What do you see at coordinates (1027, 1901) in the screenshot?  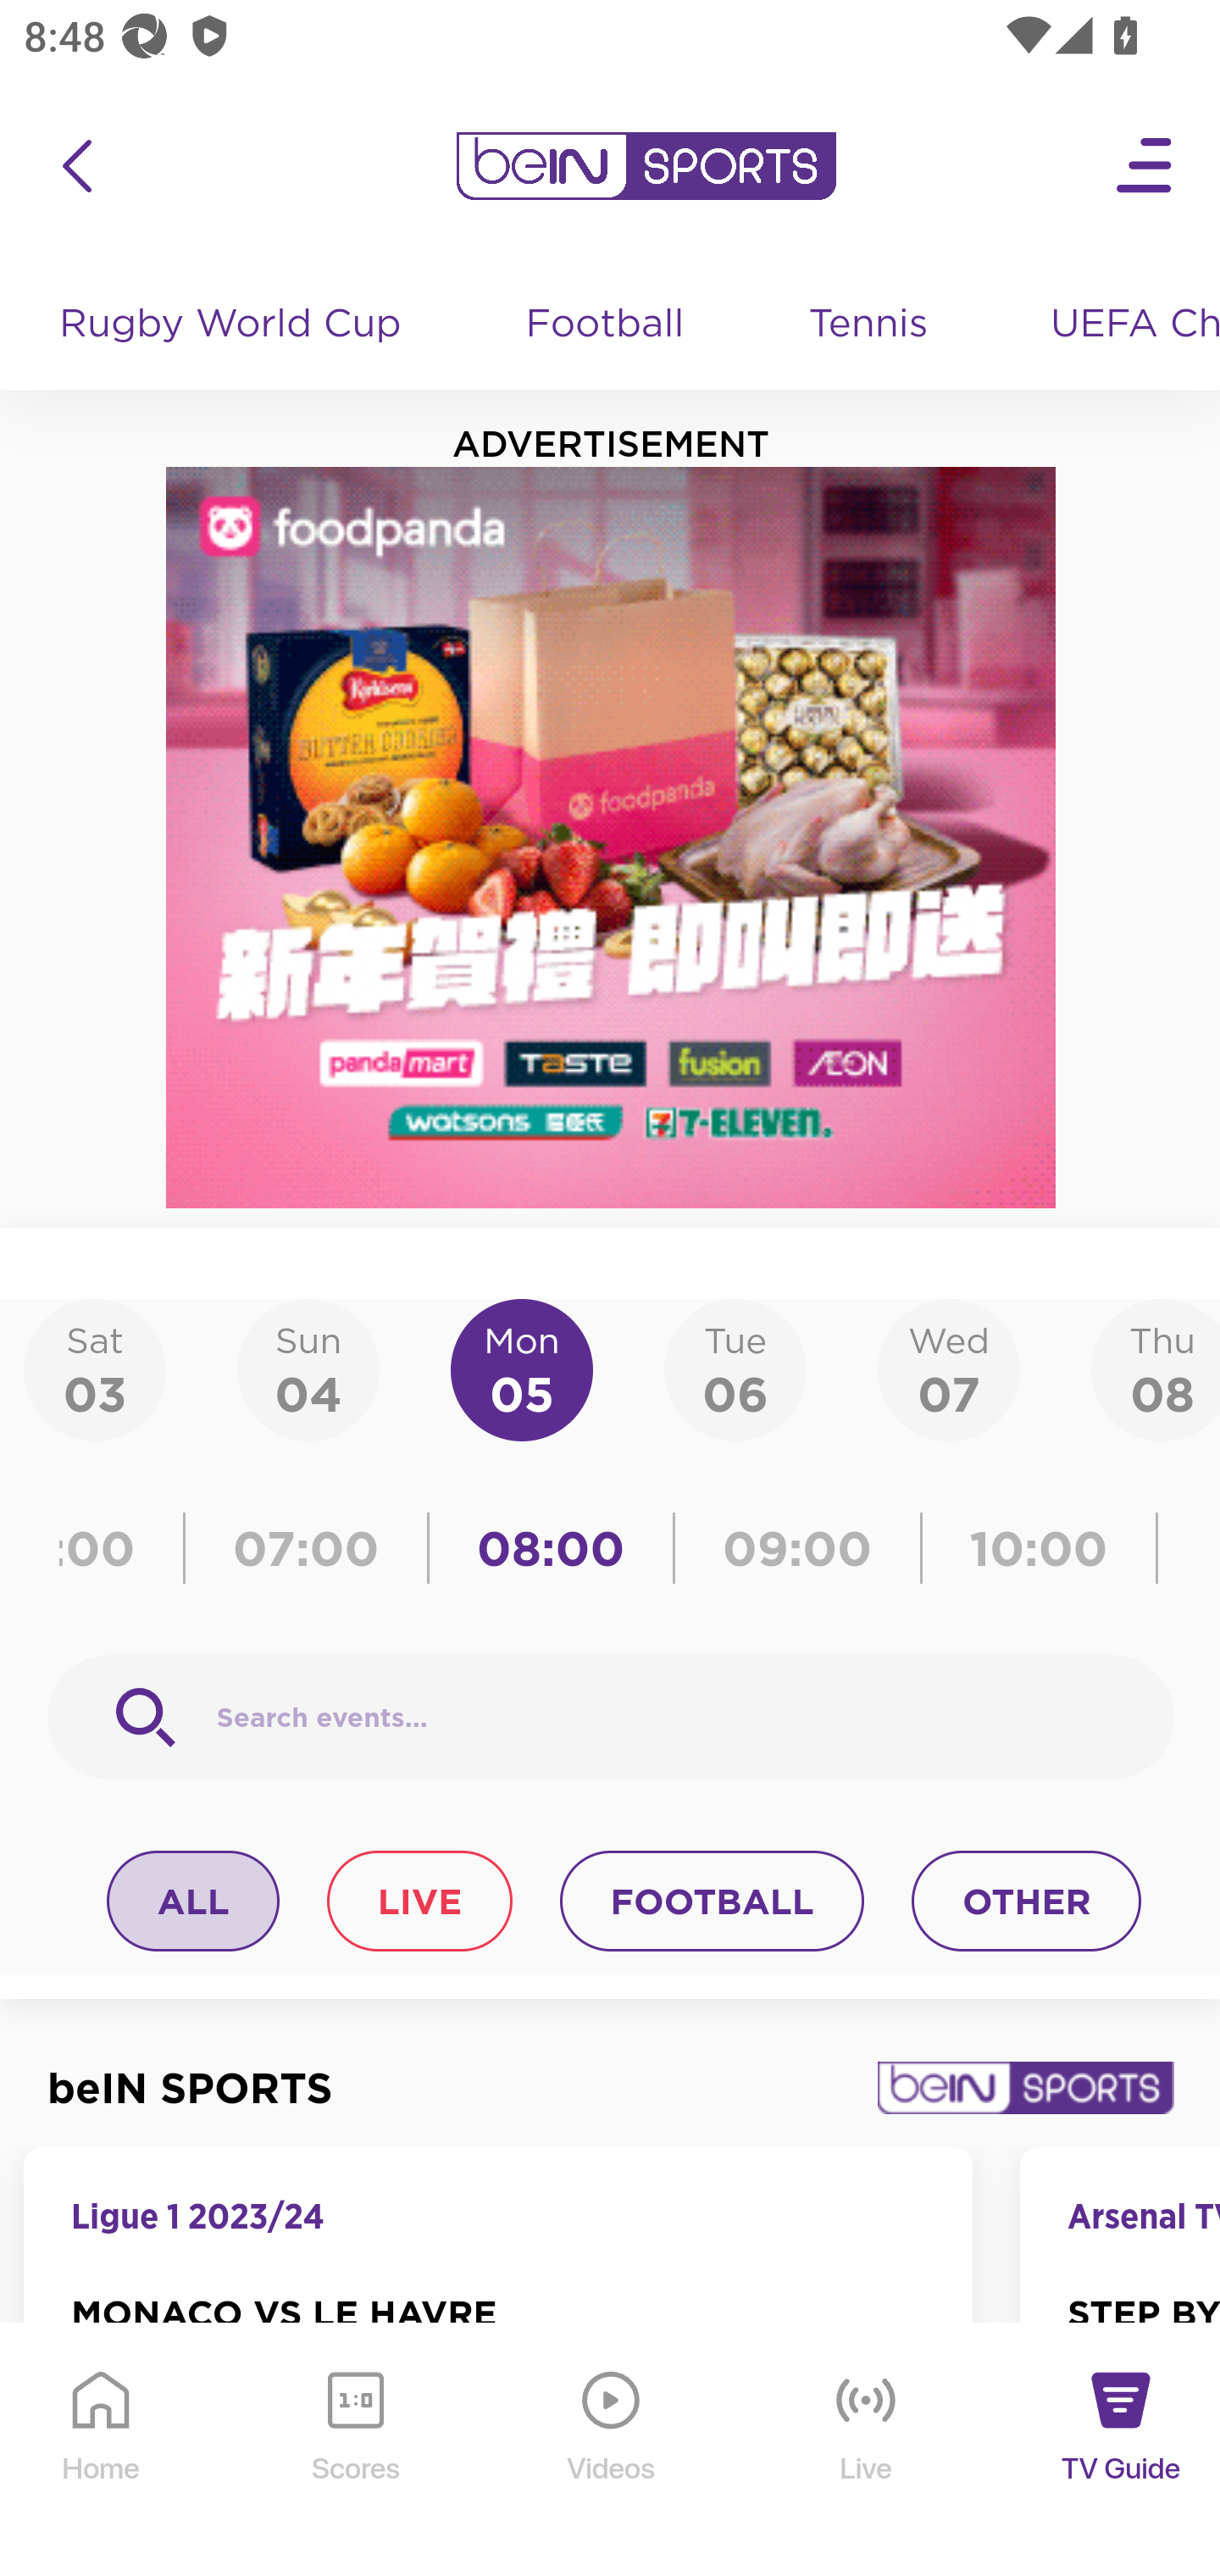 I see `OTHER` at bounding box center [1027, 1901].